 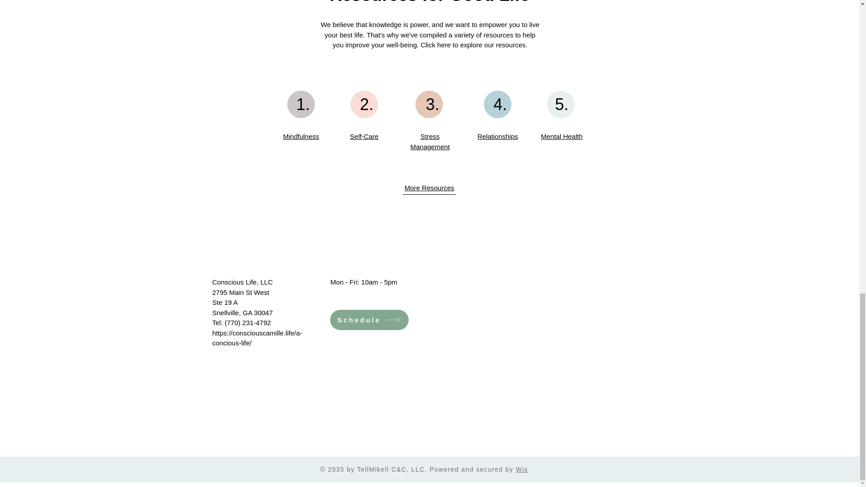 What do you see at coordinates (521, 469) in the screenshot?
I see `Wix` at bounding box center [521, 469].